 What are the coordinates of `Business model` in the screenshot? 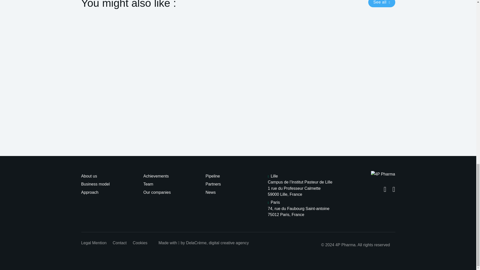 It's located at (95, 184).